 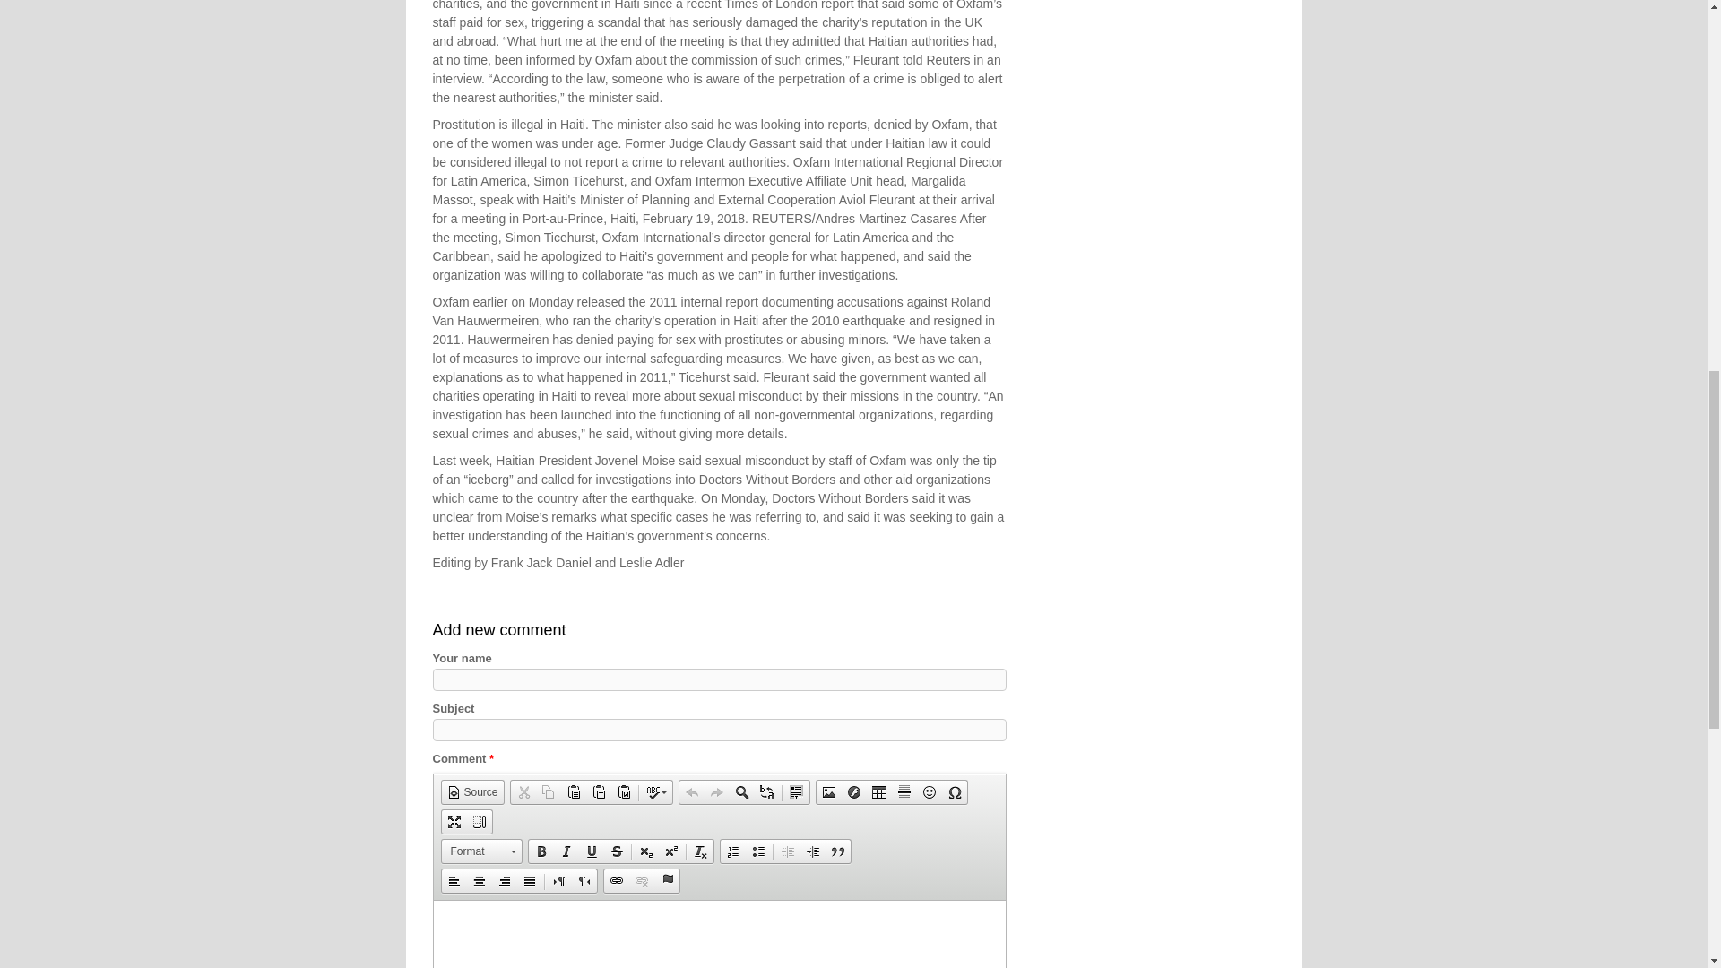 I want to click on Source, so click(x=471, y=792).